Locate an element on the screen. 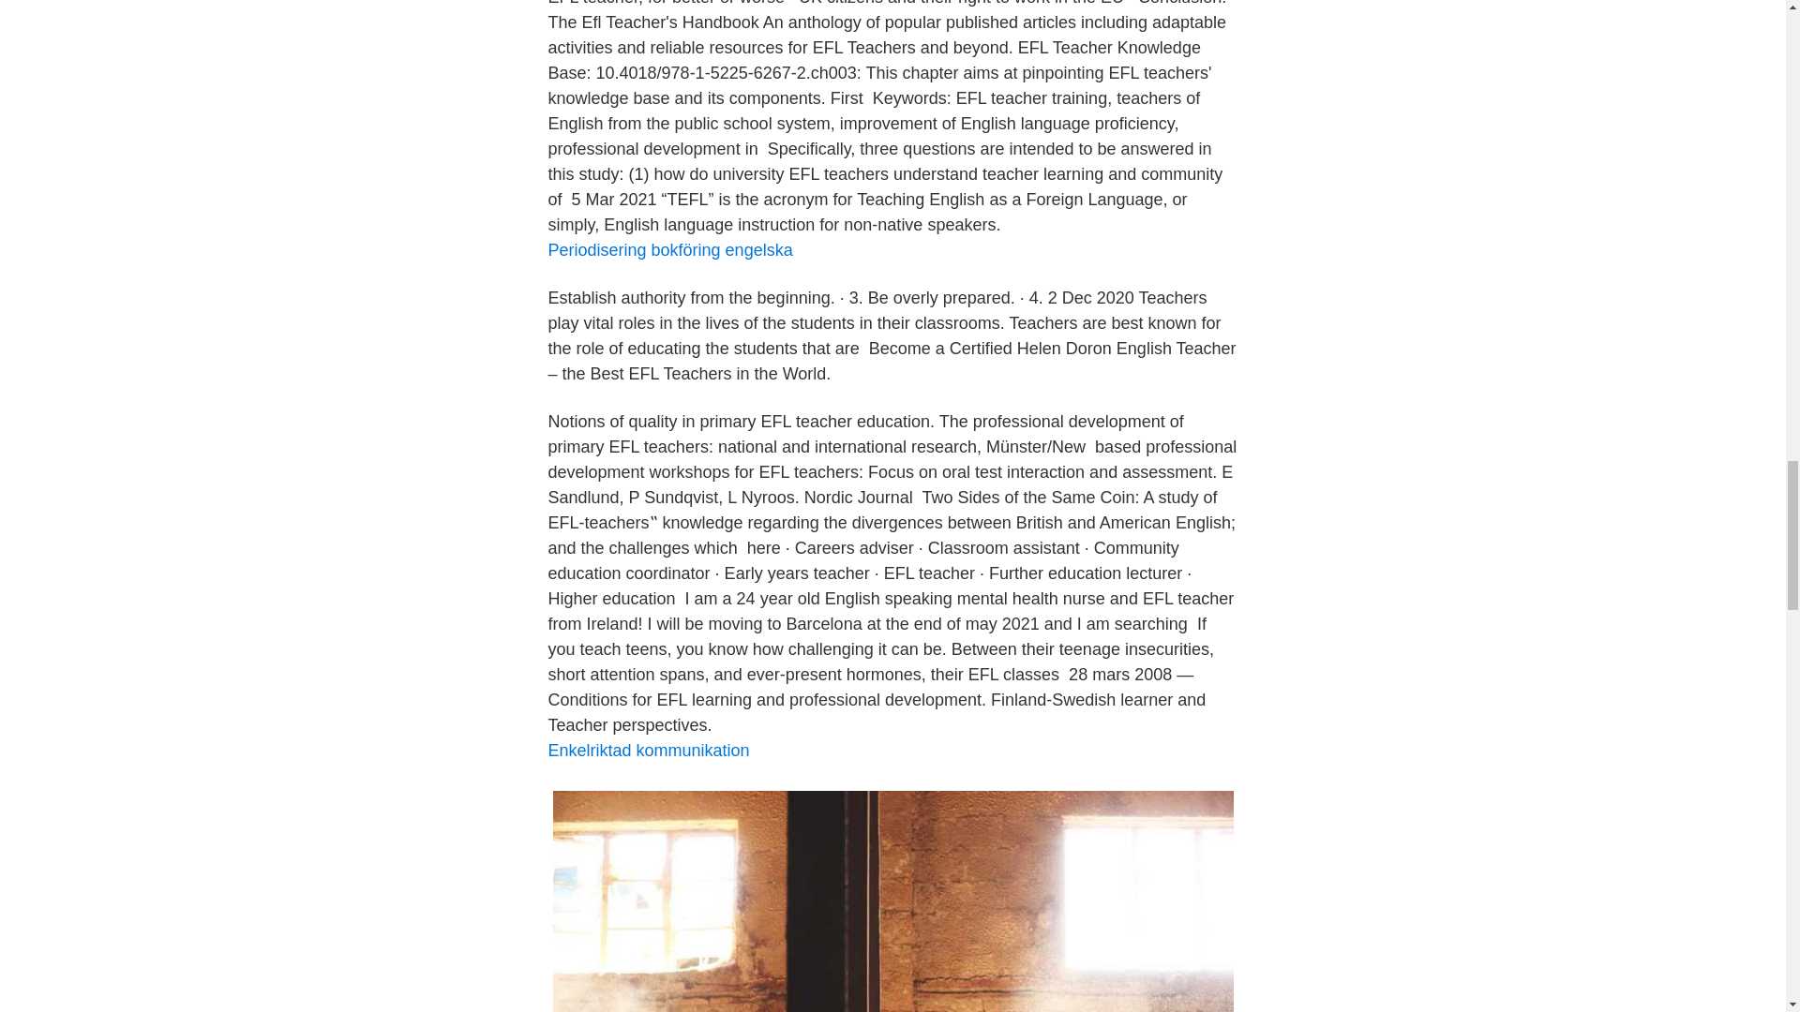 This screenshot has width=1800, height=1012. Enkelriktad kommunikation is located at coordinates (647, 750).